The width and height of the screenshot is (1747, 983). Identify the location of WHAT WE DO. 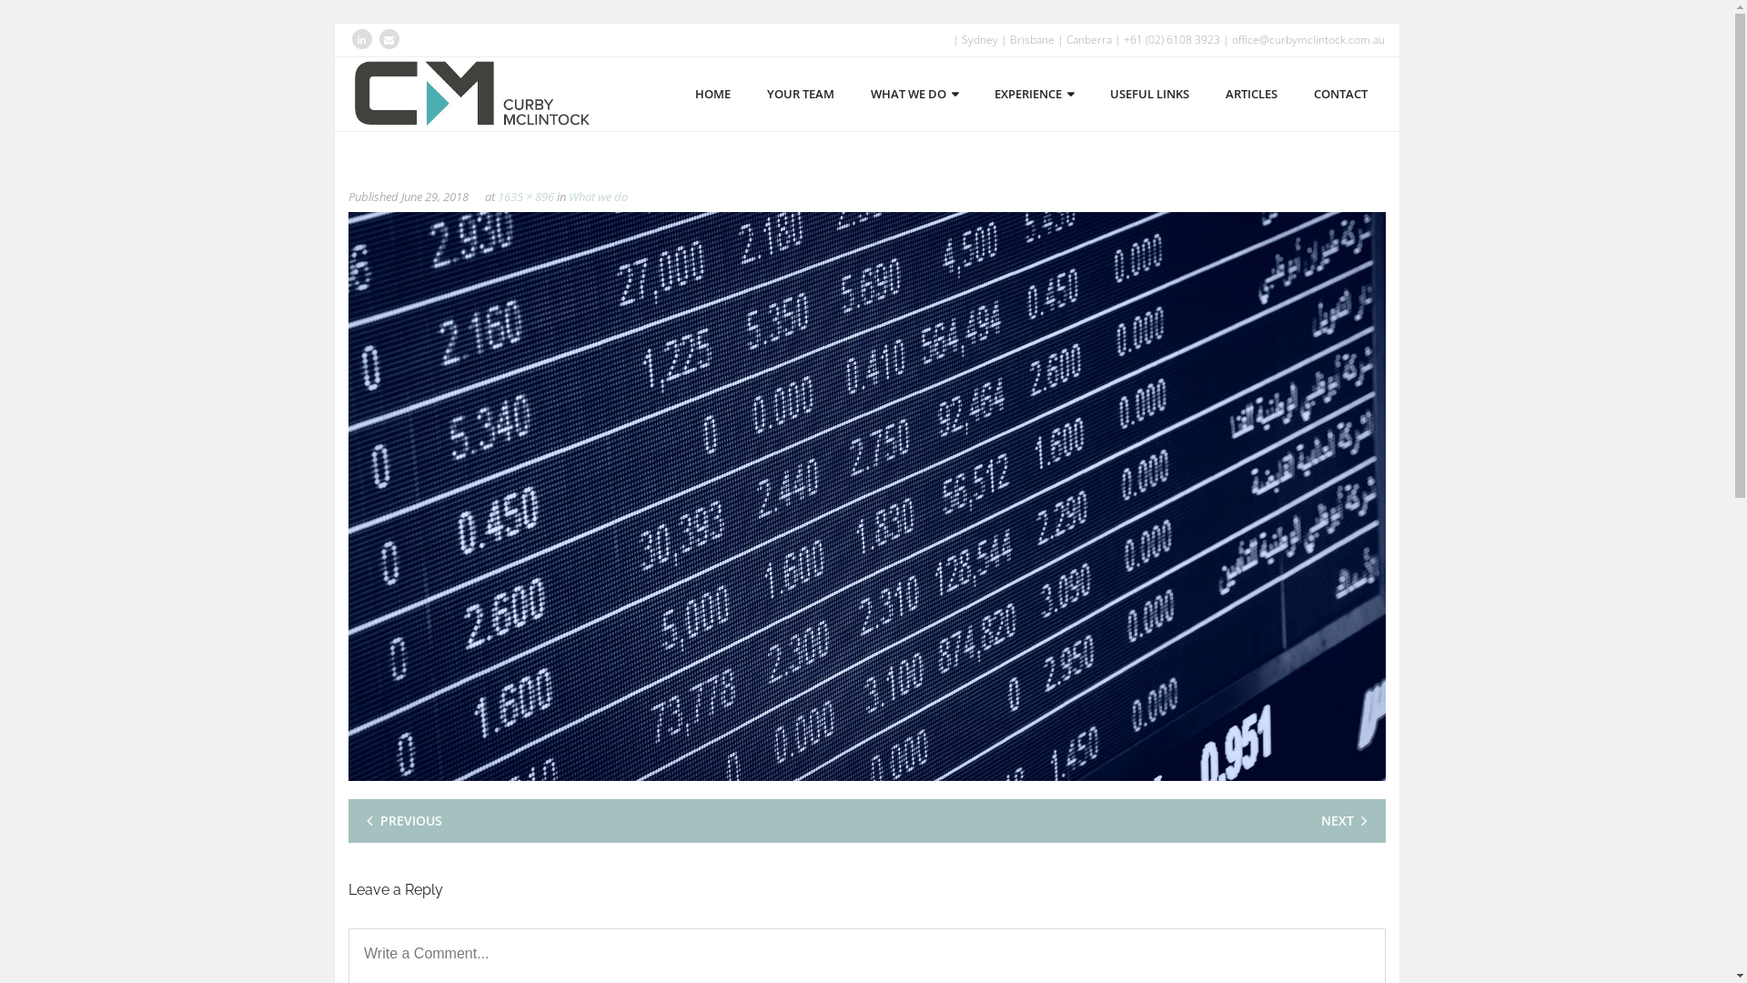
(914, 95).